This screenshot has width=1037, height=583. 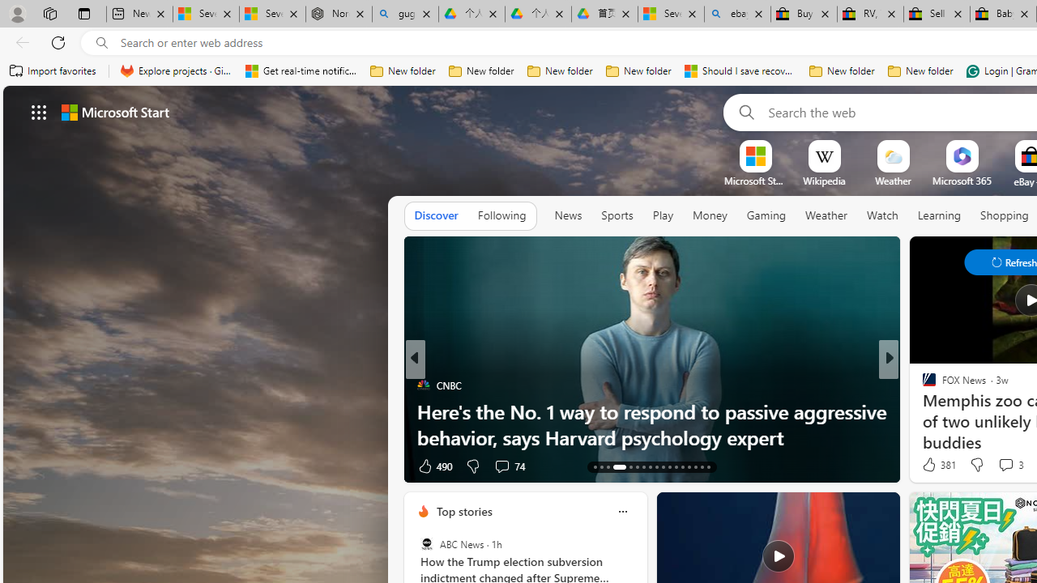 I want to click on Gaming, so click(x=766, y=216).